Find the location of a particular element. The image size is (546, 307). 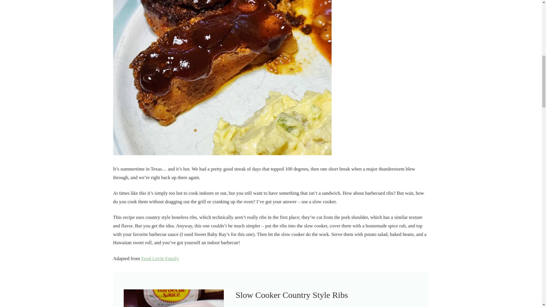

in Family is located at coordinates (169, 258).